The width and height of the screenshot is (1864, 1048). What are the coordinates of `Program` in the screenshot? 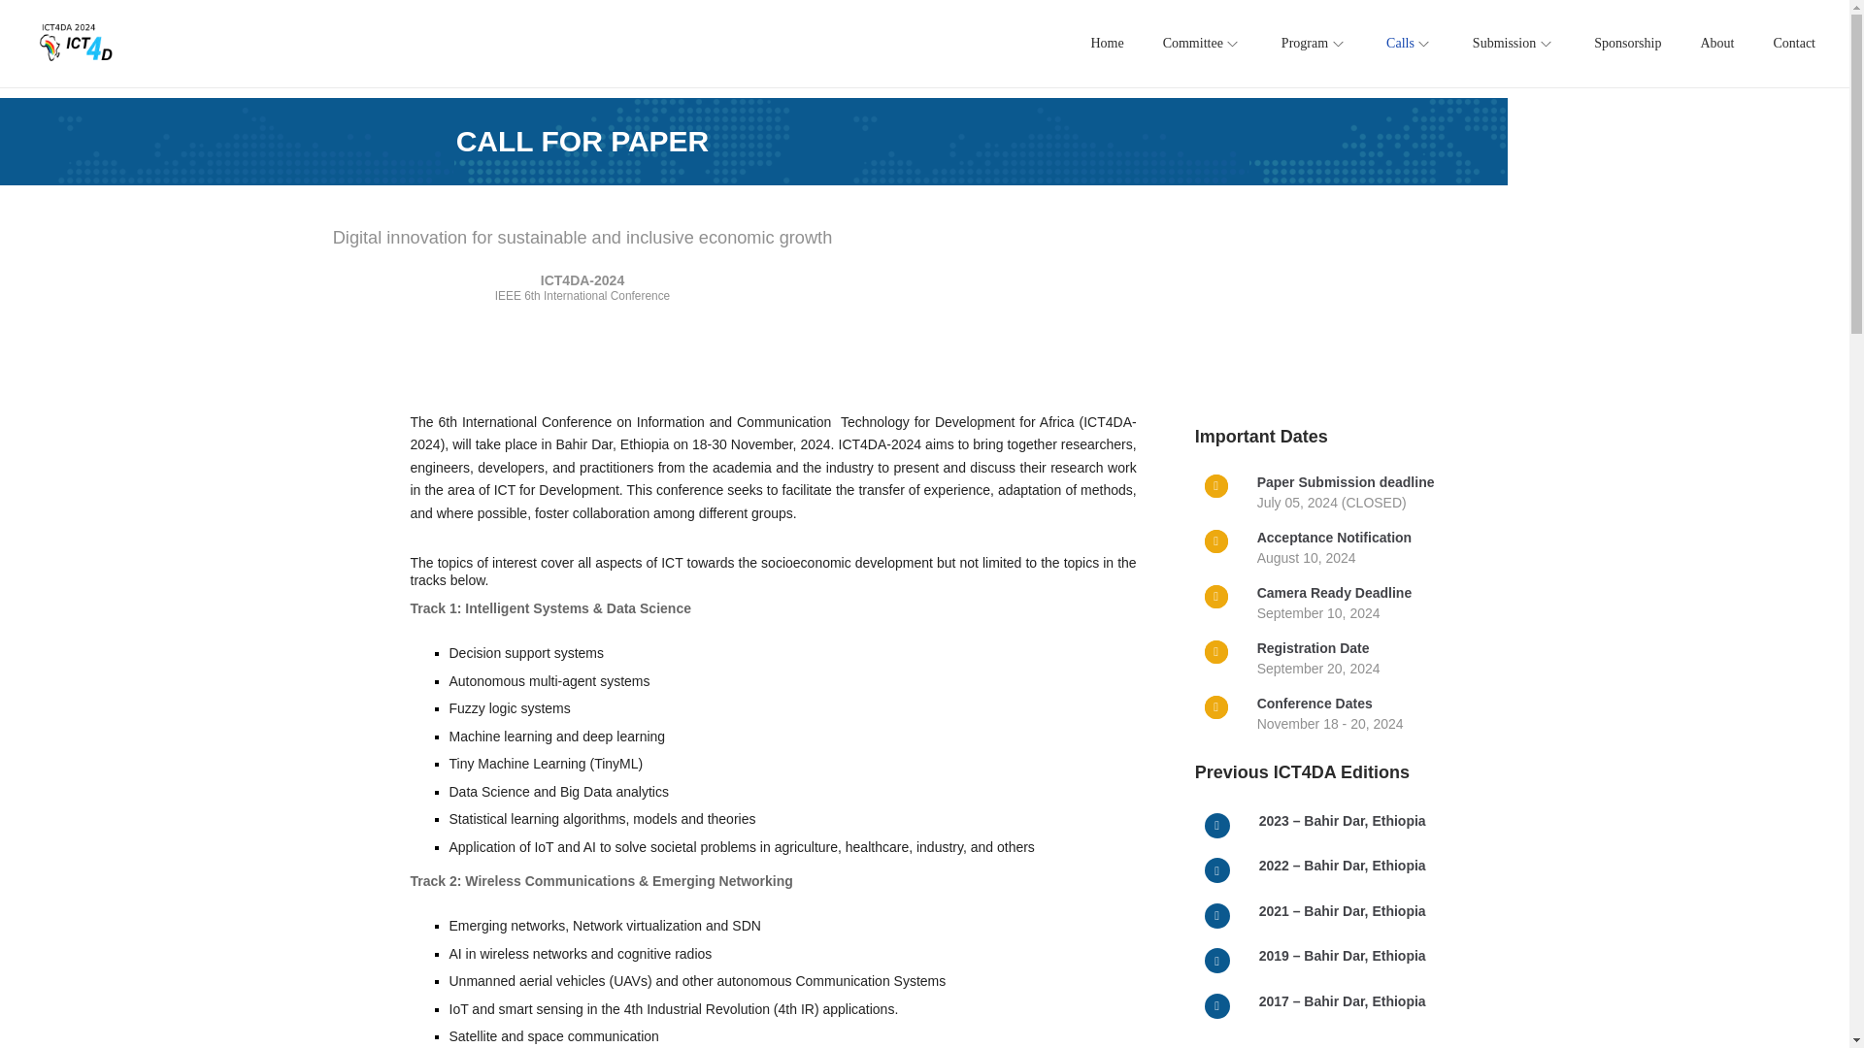 It's located at (1315, 43).